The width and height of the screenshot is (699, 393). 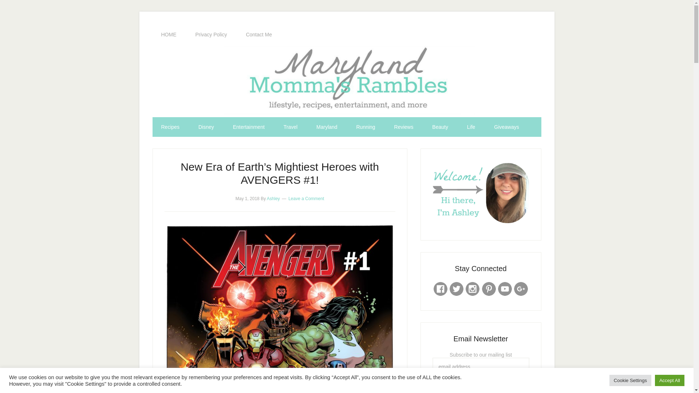 What do you see at coordinates (273, 198) in the screenshot?
I see `Ashley` at bounding box center [273, 198].